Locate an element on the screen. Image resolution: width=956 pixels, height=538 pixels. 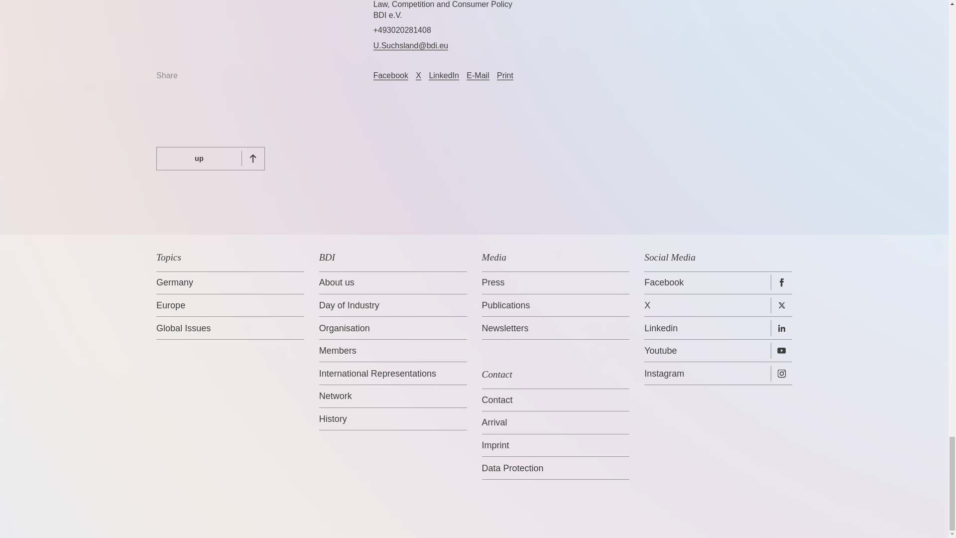
Email is located at coordinates (477, 75).